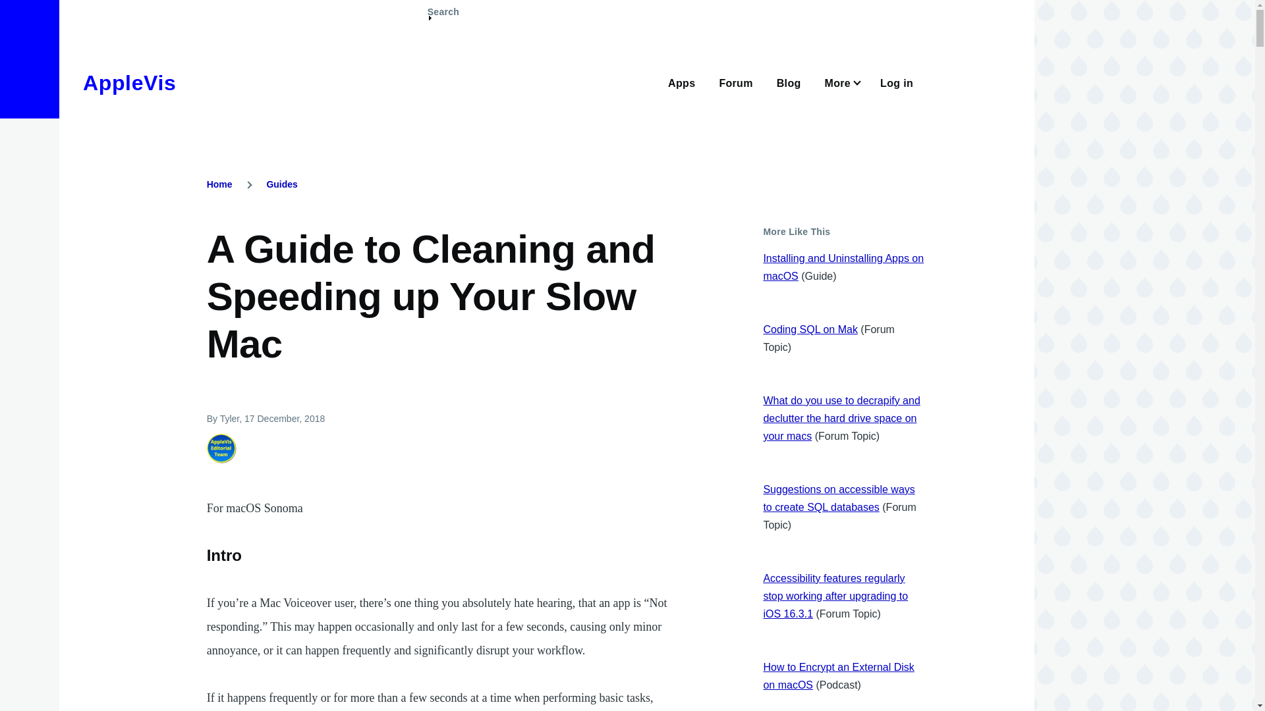 The width and height of the screenshot is (1265, 711). I want to click on Home, so click(129, 83).